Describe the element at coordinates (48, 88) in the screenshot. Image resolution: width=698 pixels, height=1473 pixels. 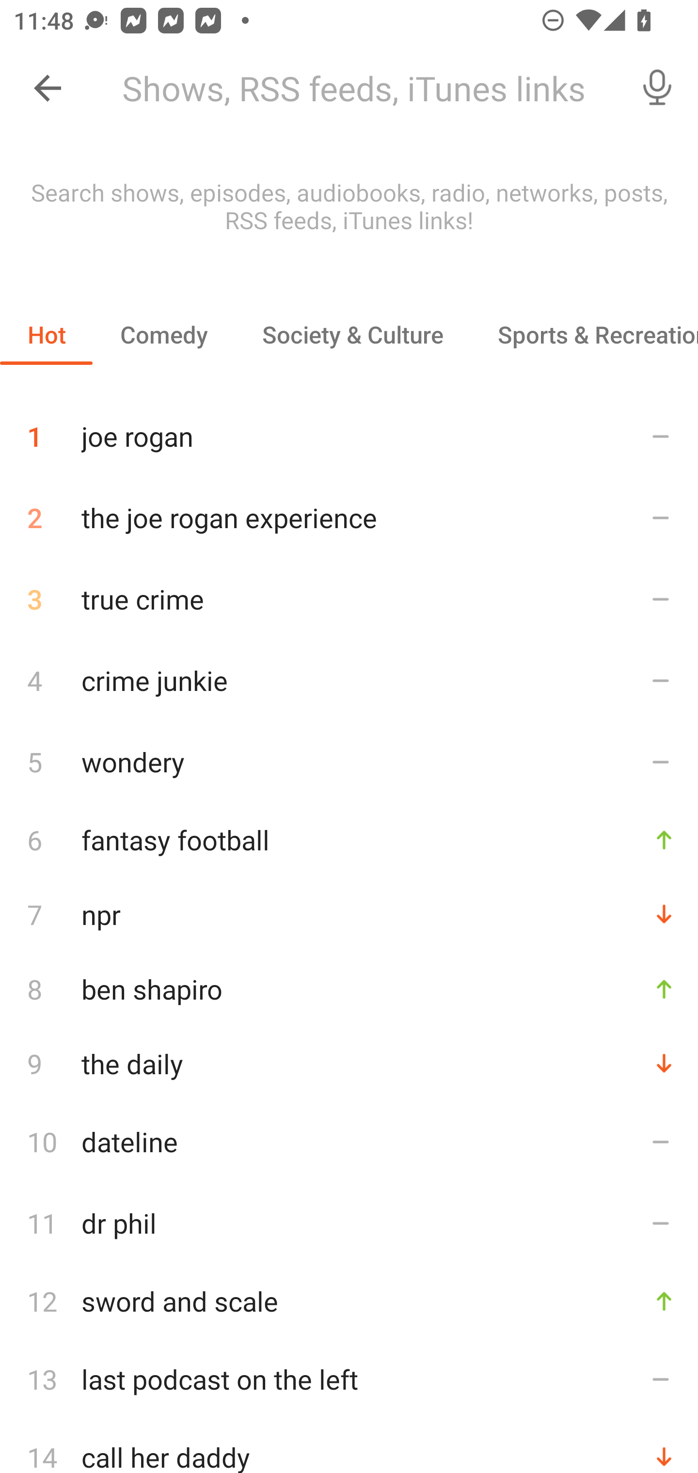
I see `Collapse` at that location.